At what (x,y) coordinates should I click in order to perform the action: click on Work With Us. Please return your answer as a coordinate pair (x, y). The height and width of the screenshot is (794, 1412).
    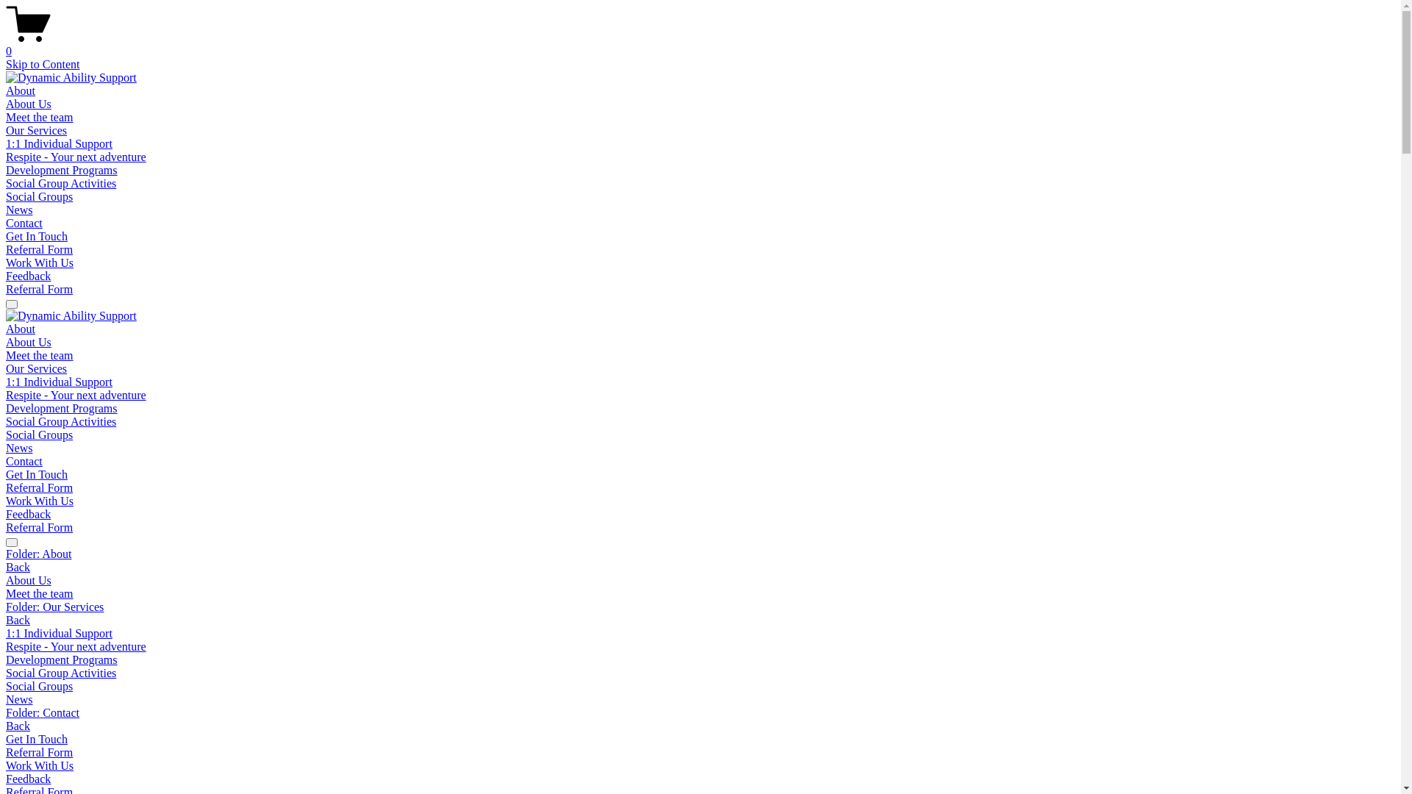
    Looking at the image, I should click on (700, 766).